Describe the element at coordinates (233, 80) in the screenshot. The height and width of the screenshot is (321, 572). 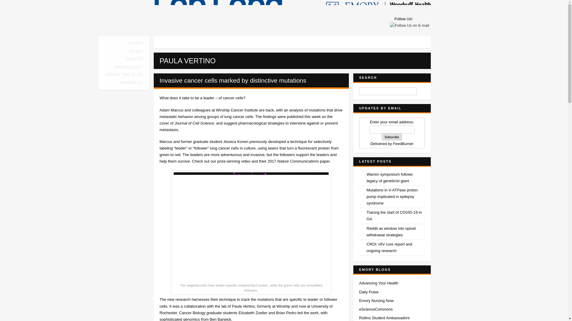
I see `Invasive cancer cells marked by distinctive mutations` at that location.